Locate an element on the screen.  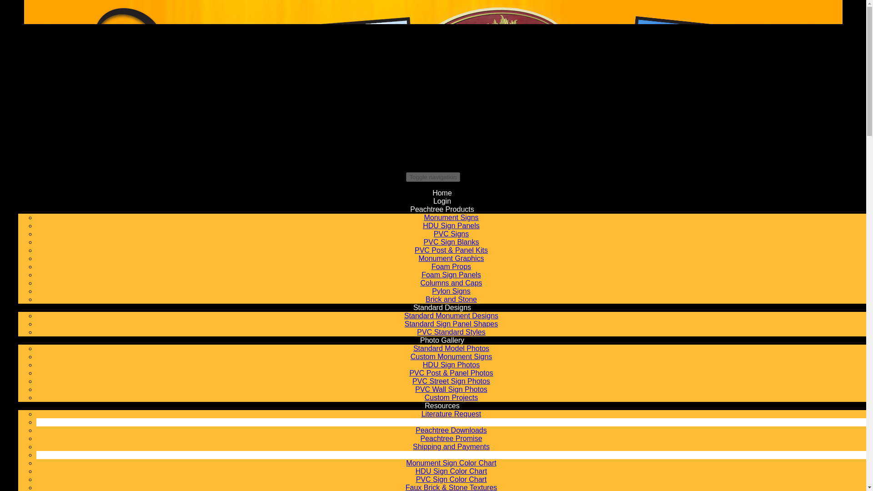
Shipping and Payments is located at coordinates (451, 446).